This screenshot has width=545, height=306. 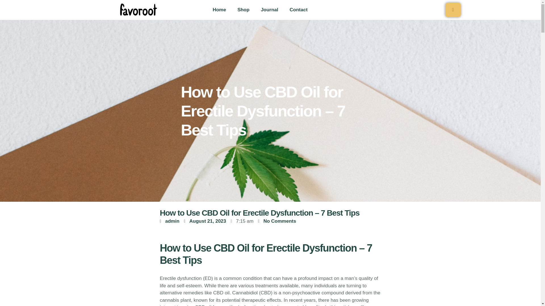 What do you see at coordinates (243, 10) in the screenshot?
I see `Shop` at bounding box center [243, 10].